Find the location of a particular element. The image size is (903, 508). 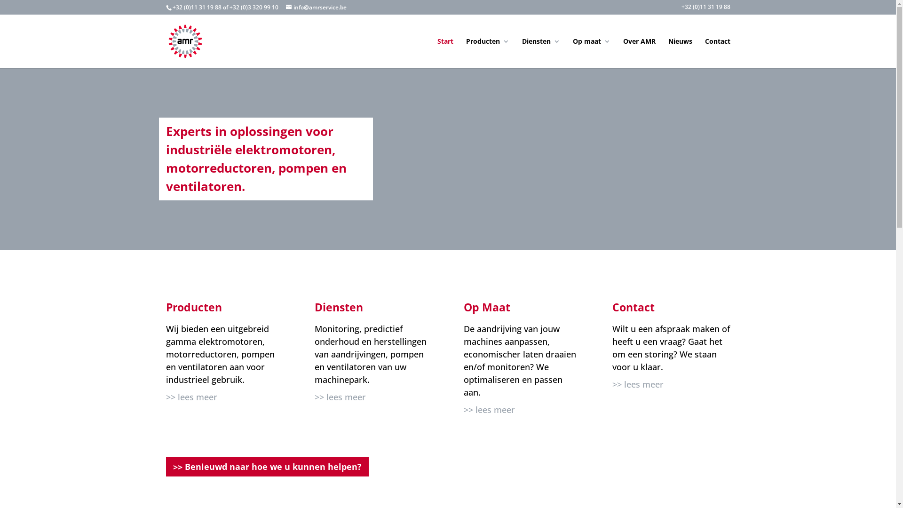

+32 (0)11 31 19 88 is located at coordinates (705, 9).